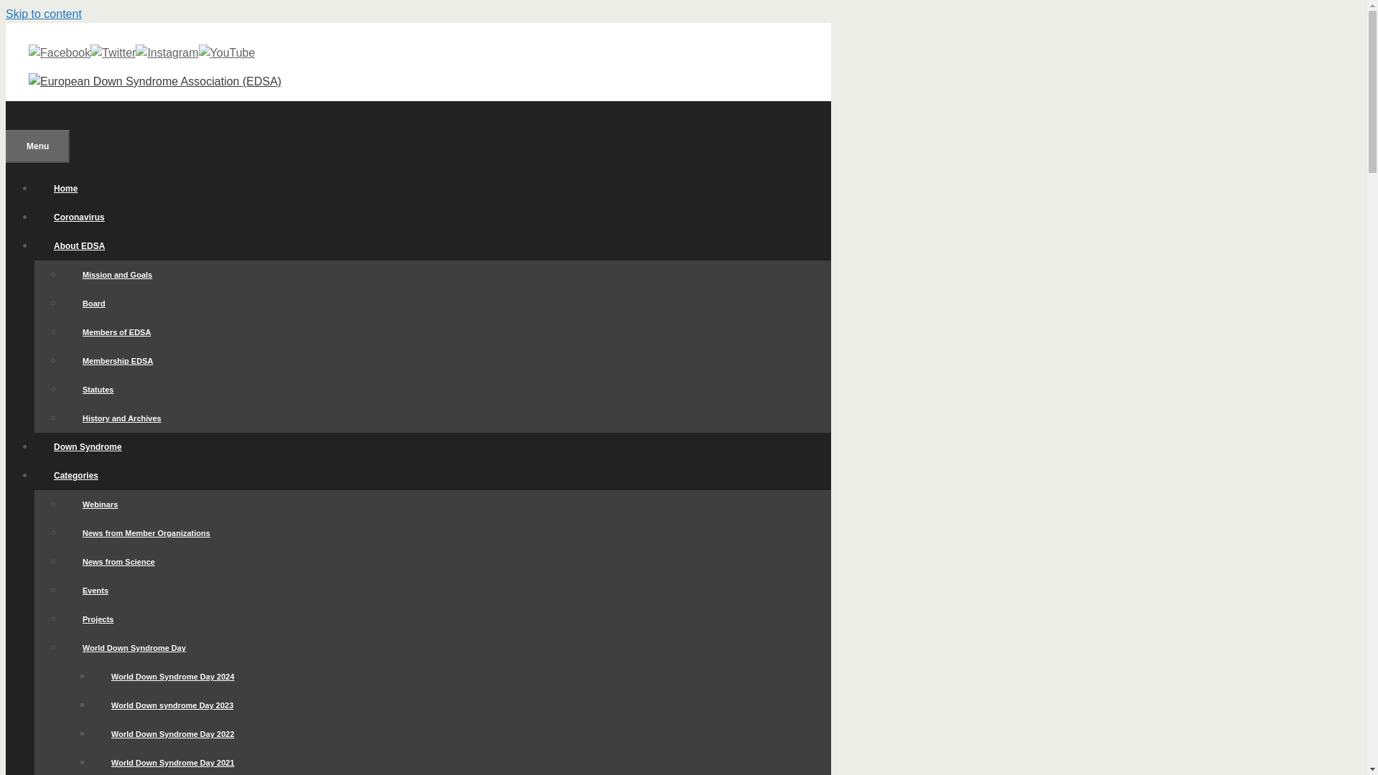 The width and height of the screenshot is (1378, 775). Describe the element at coordinates (37, 146) in the screenshot. I see `Menu` at that location.